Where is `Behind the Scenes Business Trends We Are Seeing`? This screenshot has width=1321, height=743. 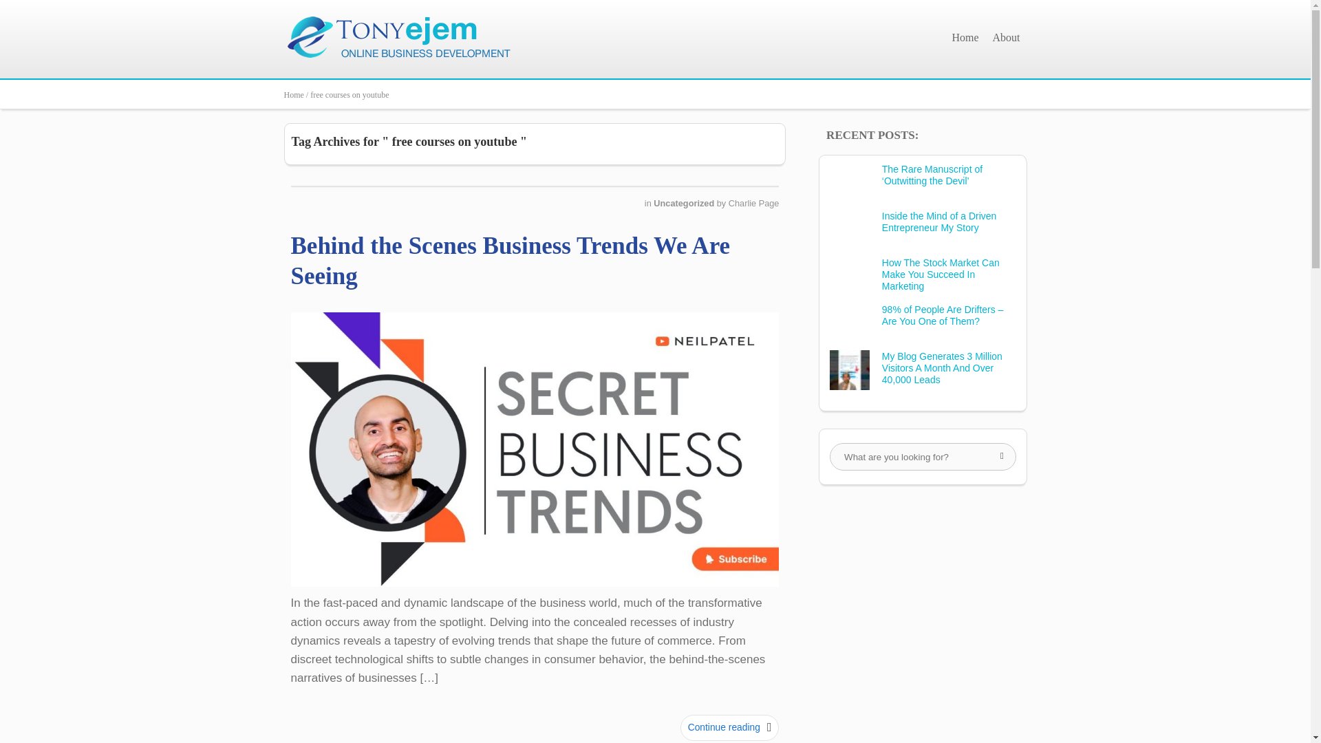 Behind the Scenes Business Trends We Are Seeing is located at coordinates (511, 261).